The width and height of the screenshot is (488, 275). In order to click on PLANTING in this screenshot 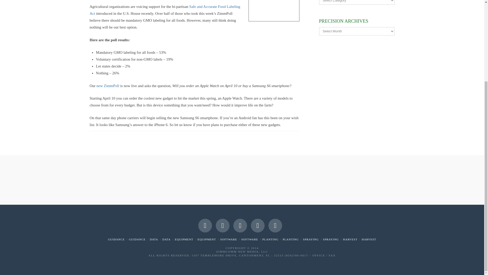, I will do `click(270, 239)`.